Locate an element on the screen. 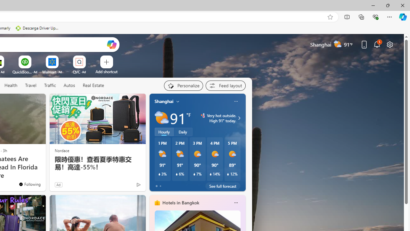 The width and height of the screenshot is (410, 231). Travel is located at coordinates (31, 85).